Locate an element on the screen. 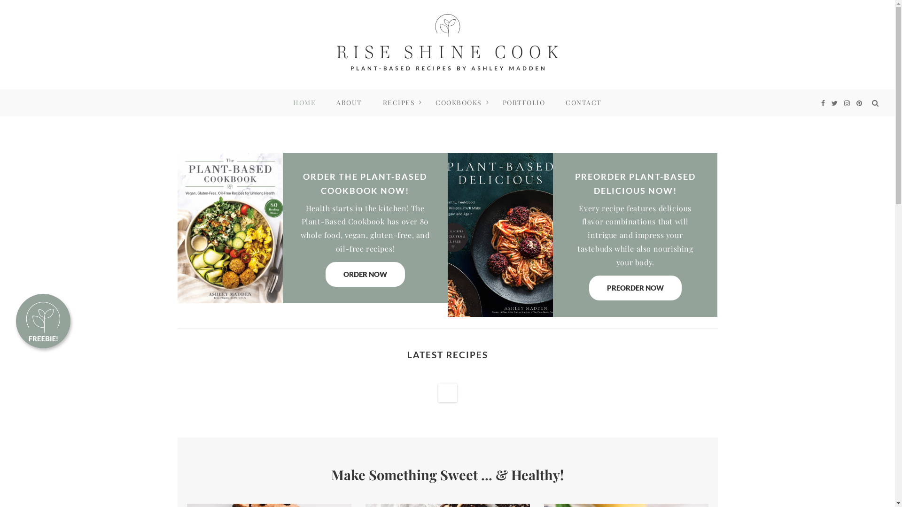 The image size is (902, 507). COOKBOOKS is located at coordinates (459, 103).